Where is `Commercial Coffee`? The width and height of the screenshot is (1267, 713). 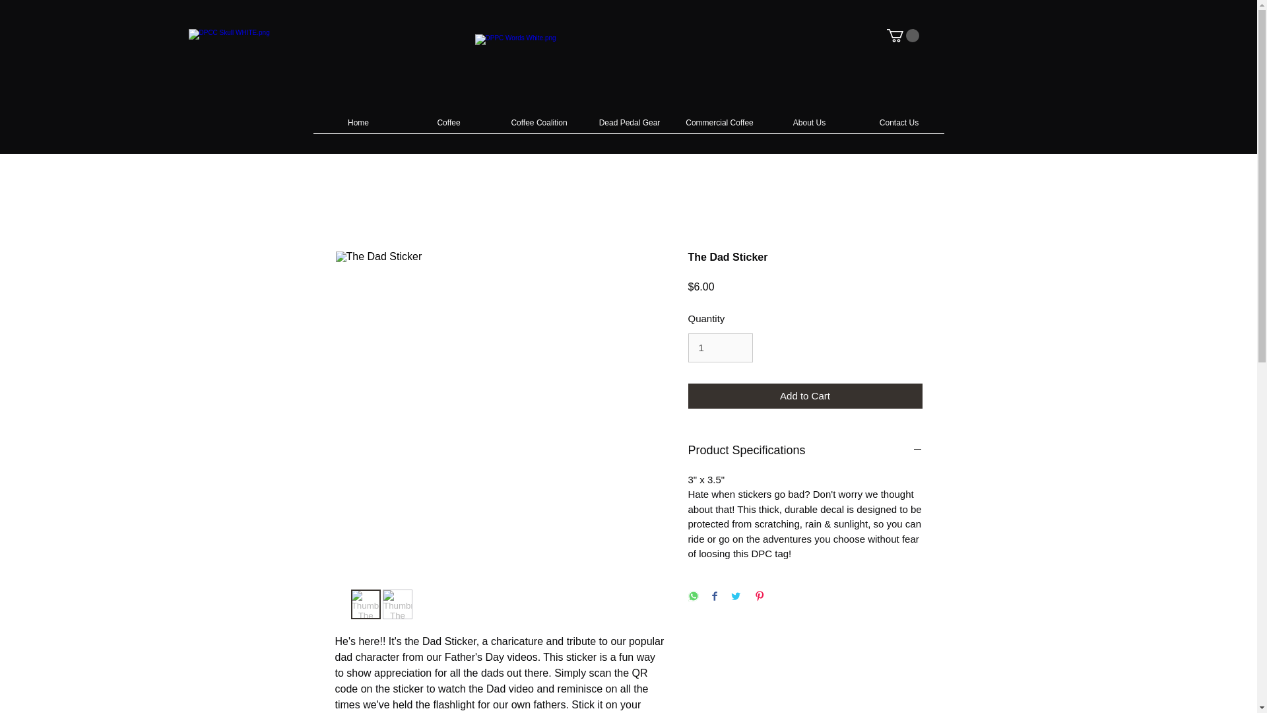
Commercial Coffee is located at coordinates (719, 127).